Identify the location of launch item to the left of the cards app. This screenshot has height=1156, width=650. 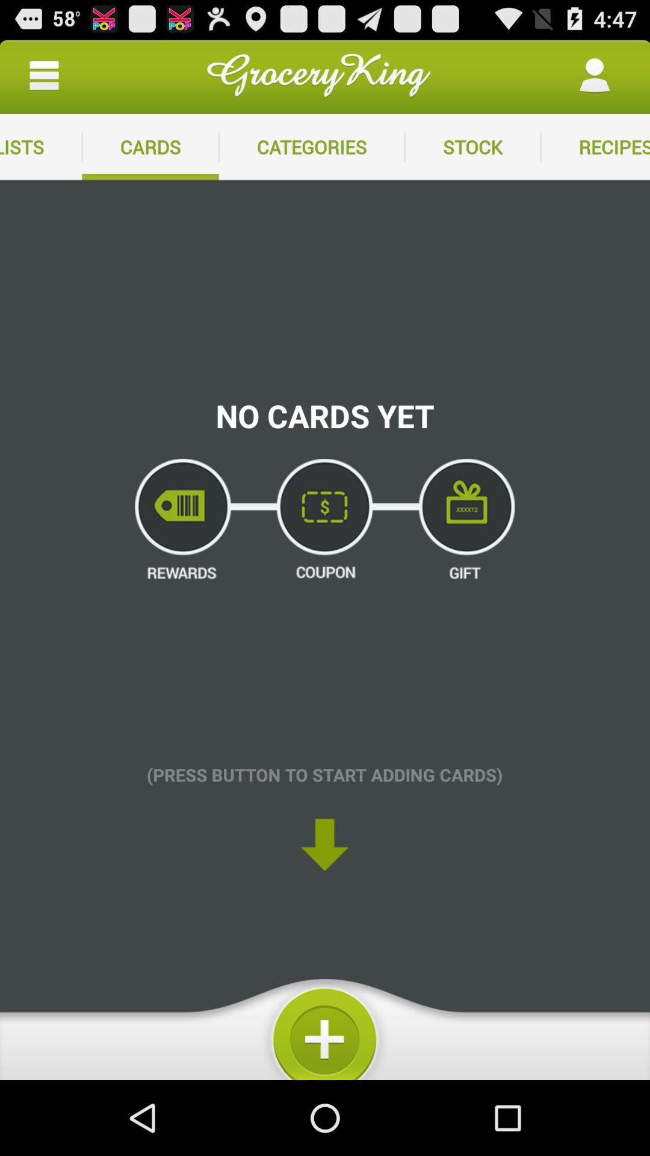
(41, 147).